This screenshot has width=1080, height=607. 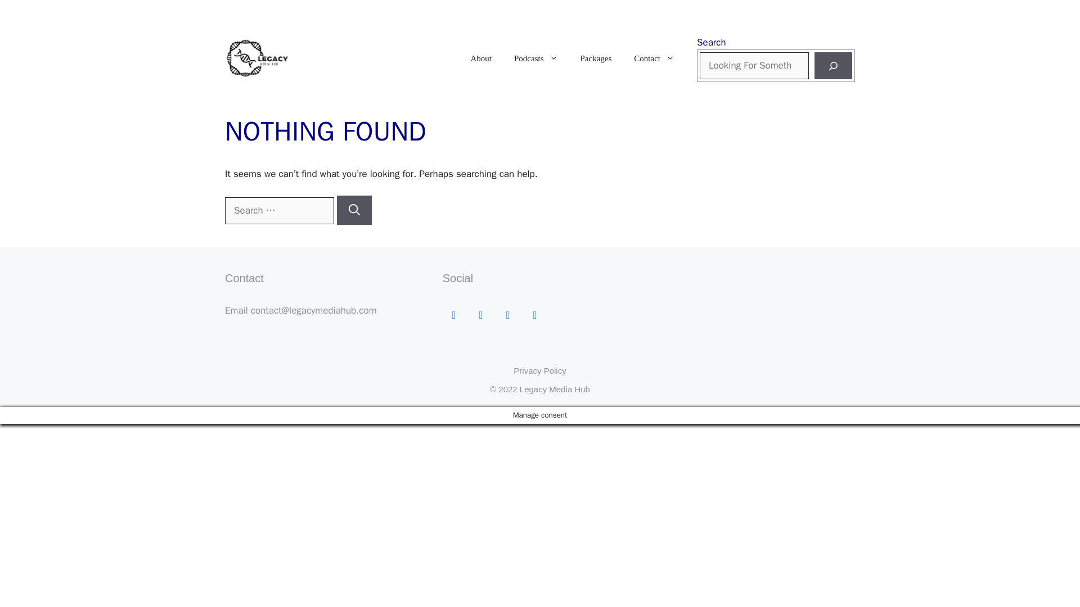 I want to click on Facebook, so click(x=454, y=315).